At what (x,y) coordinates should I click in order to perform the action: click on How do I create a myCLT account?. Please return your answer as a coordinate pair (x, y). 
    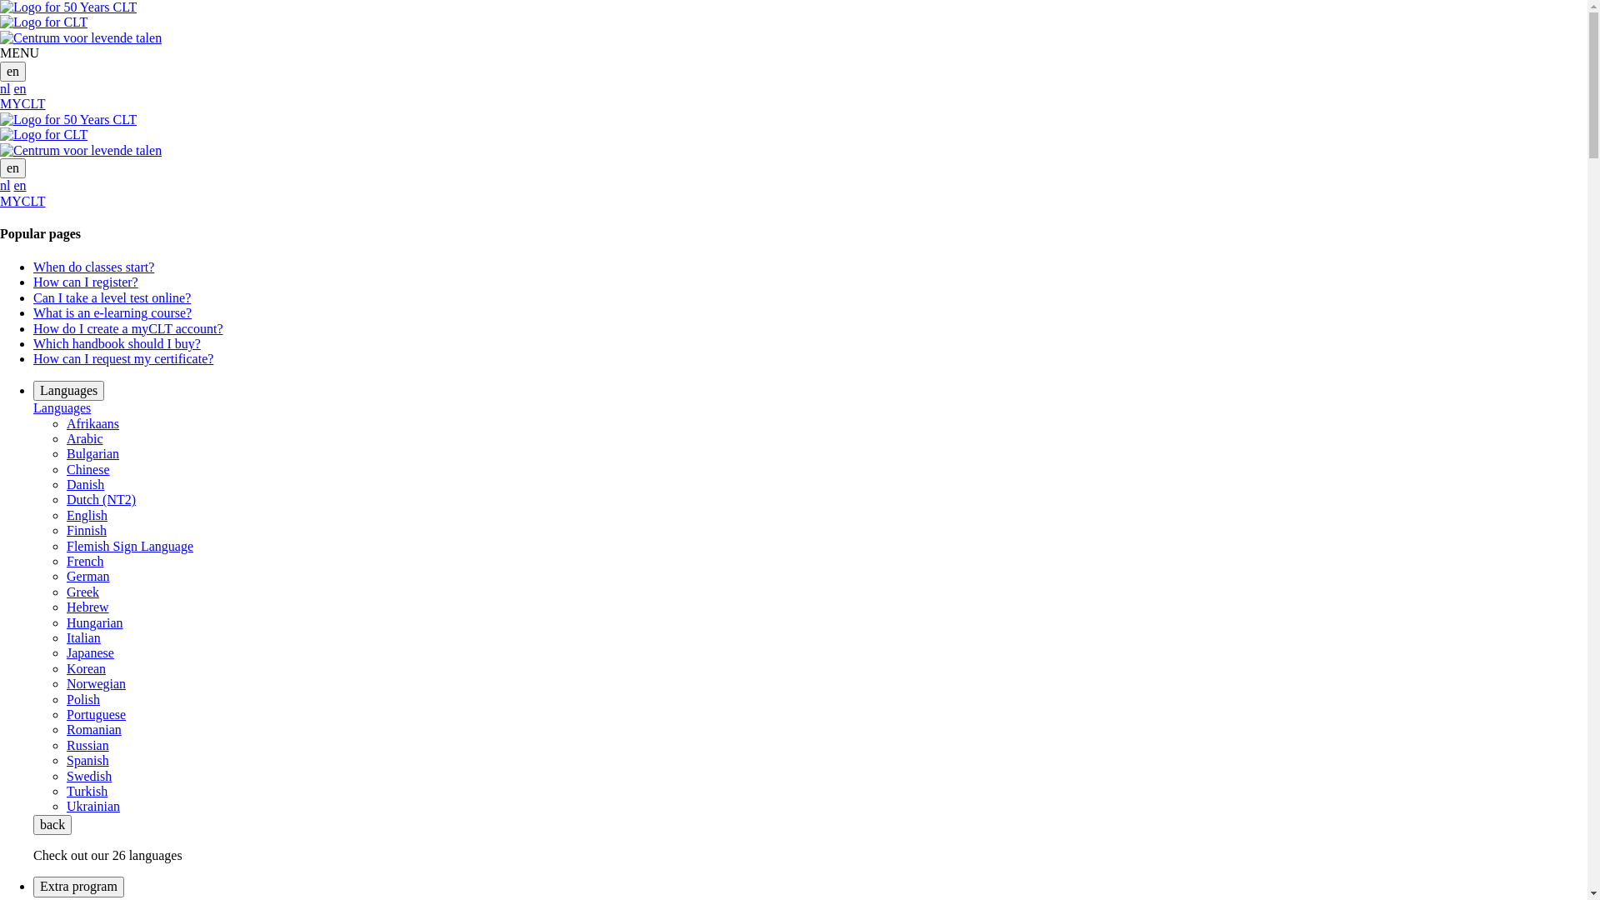
    Looking at the image, I should click on (128, 328).